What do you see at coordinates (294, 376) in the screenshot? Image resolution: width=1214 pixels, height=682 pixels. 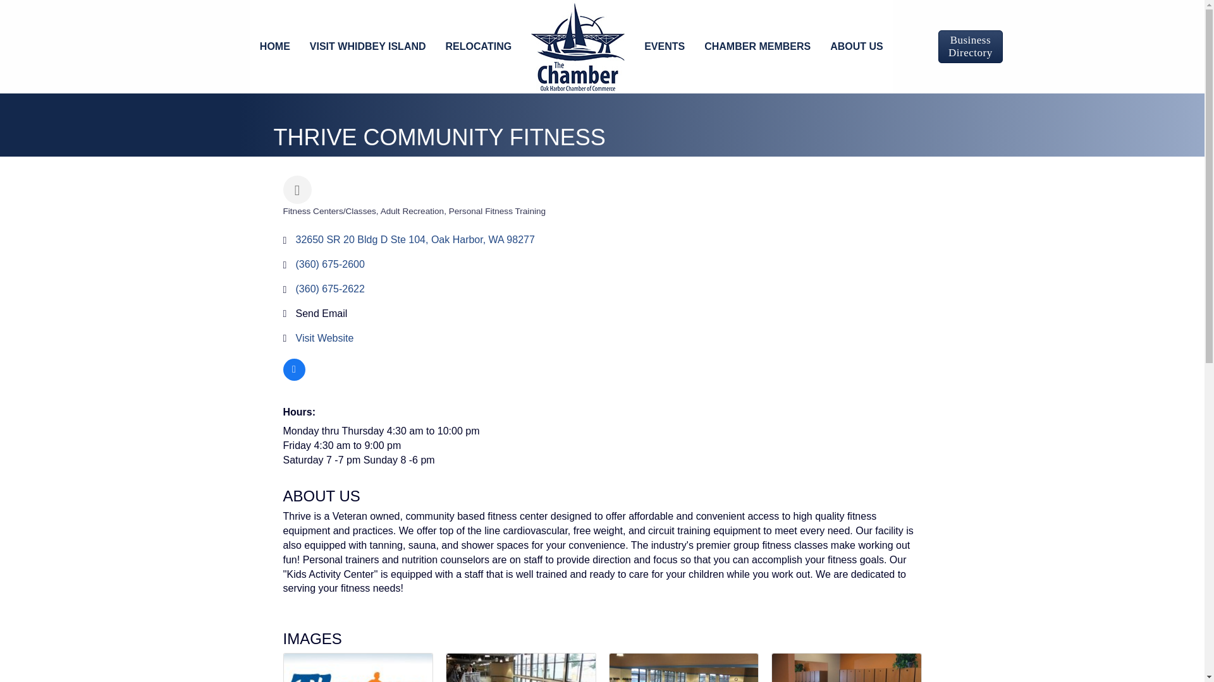 I see `View on Facebook` at bounding box center [294, 376].